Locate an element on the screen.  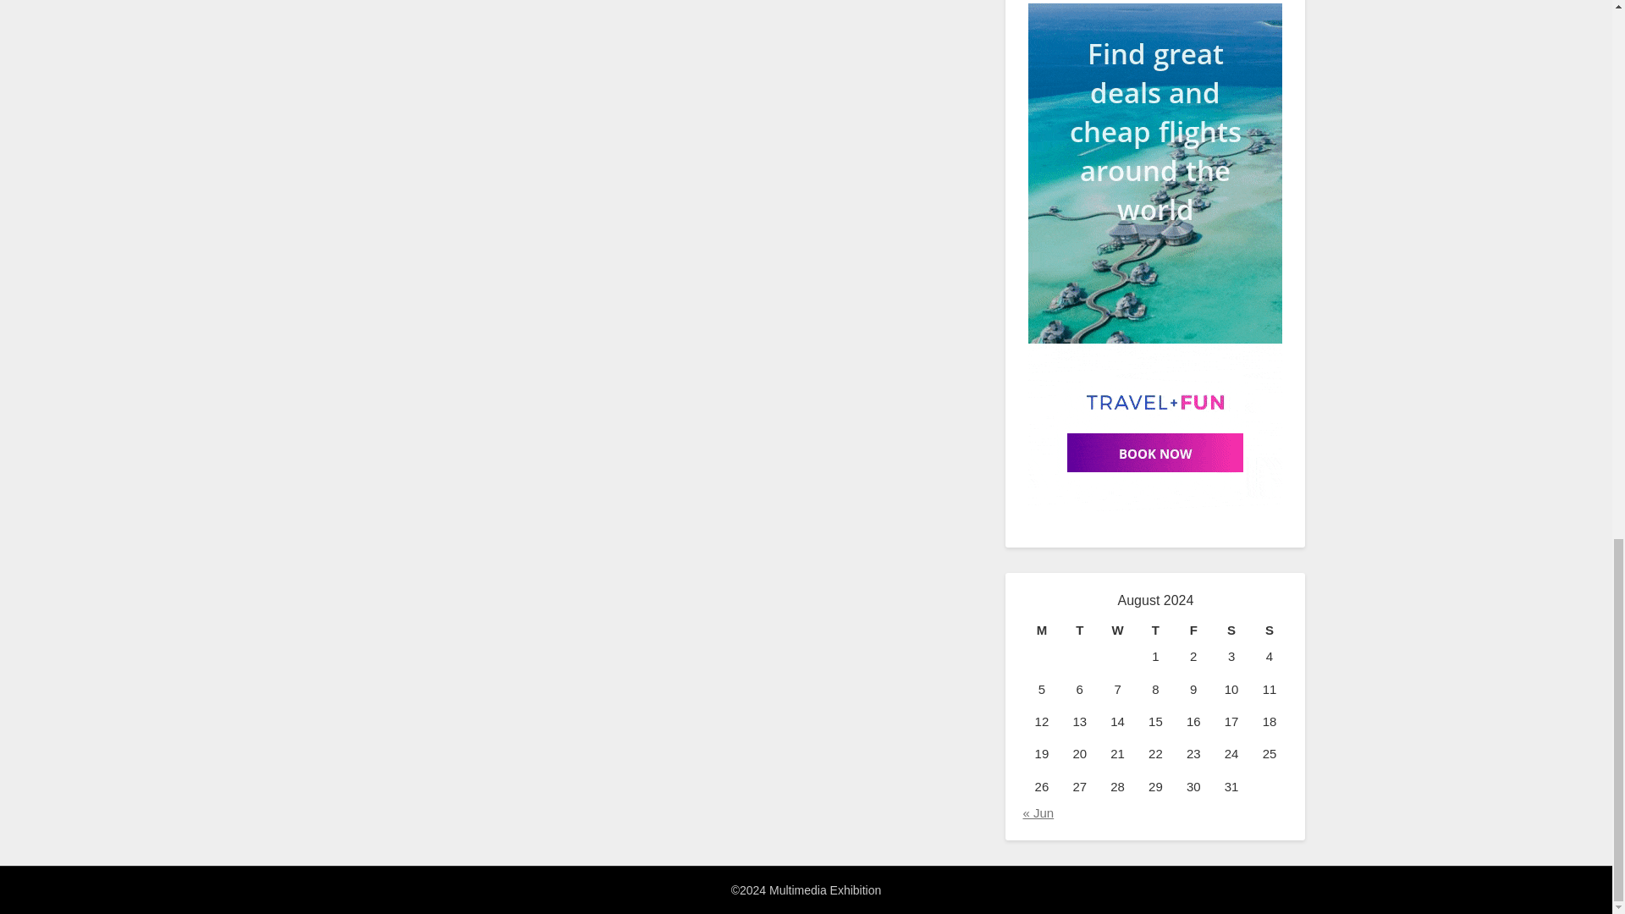
Friday is located at coordinates (1193, 630).